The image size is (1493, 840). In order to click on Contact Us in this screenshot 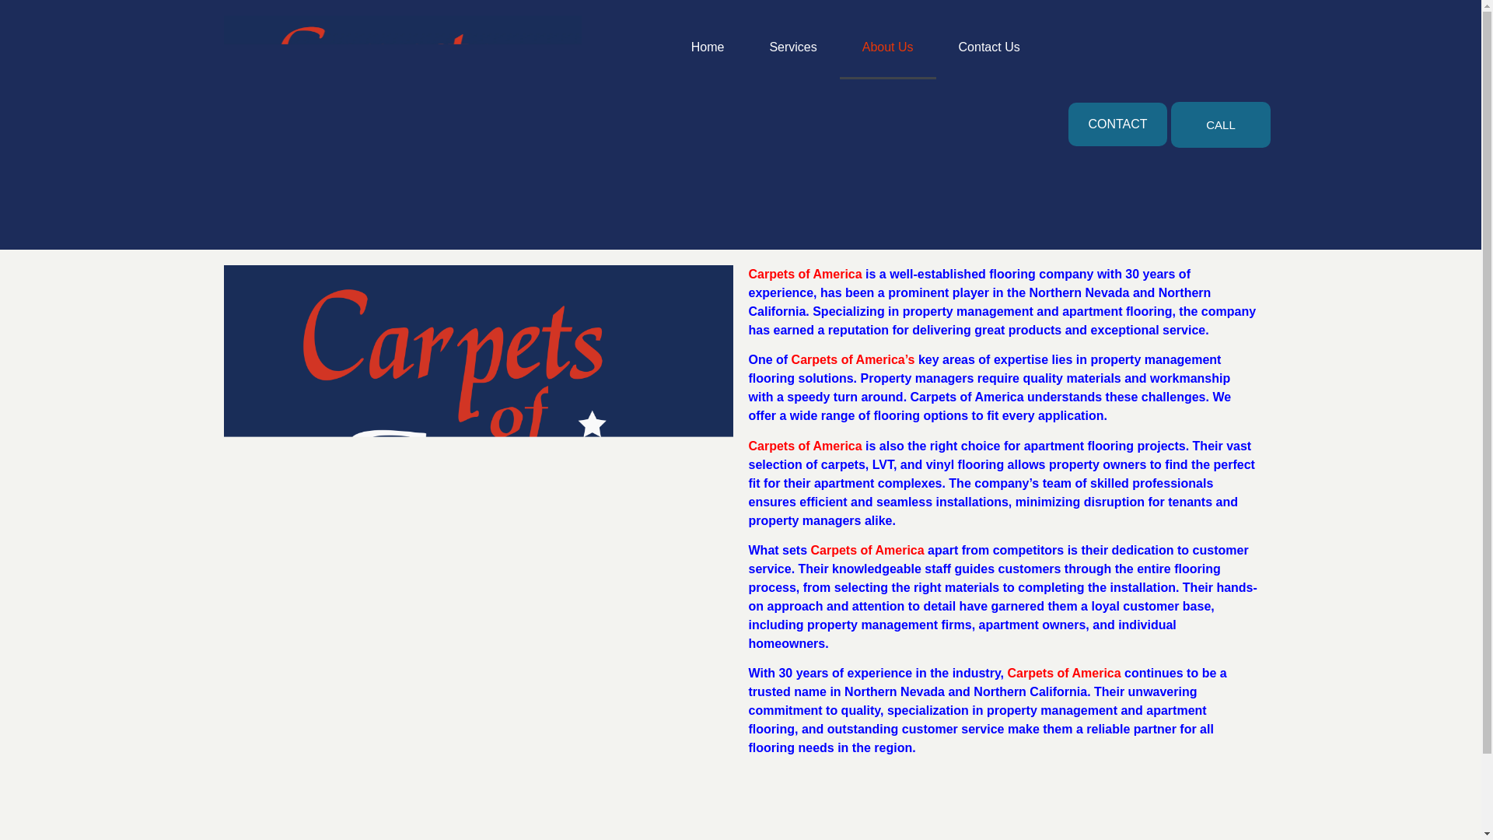, I will do `click(989, 47)`.